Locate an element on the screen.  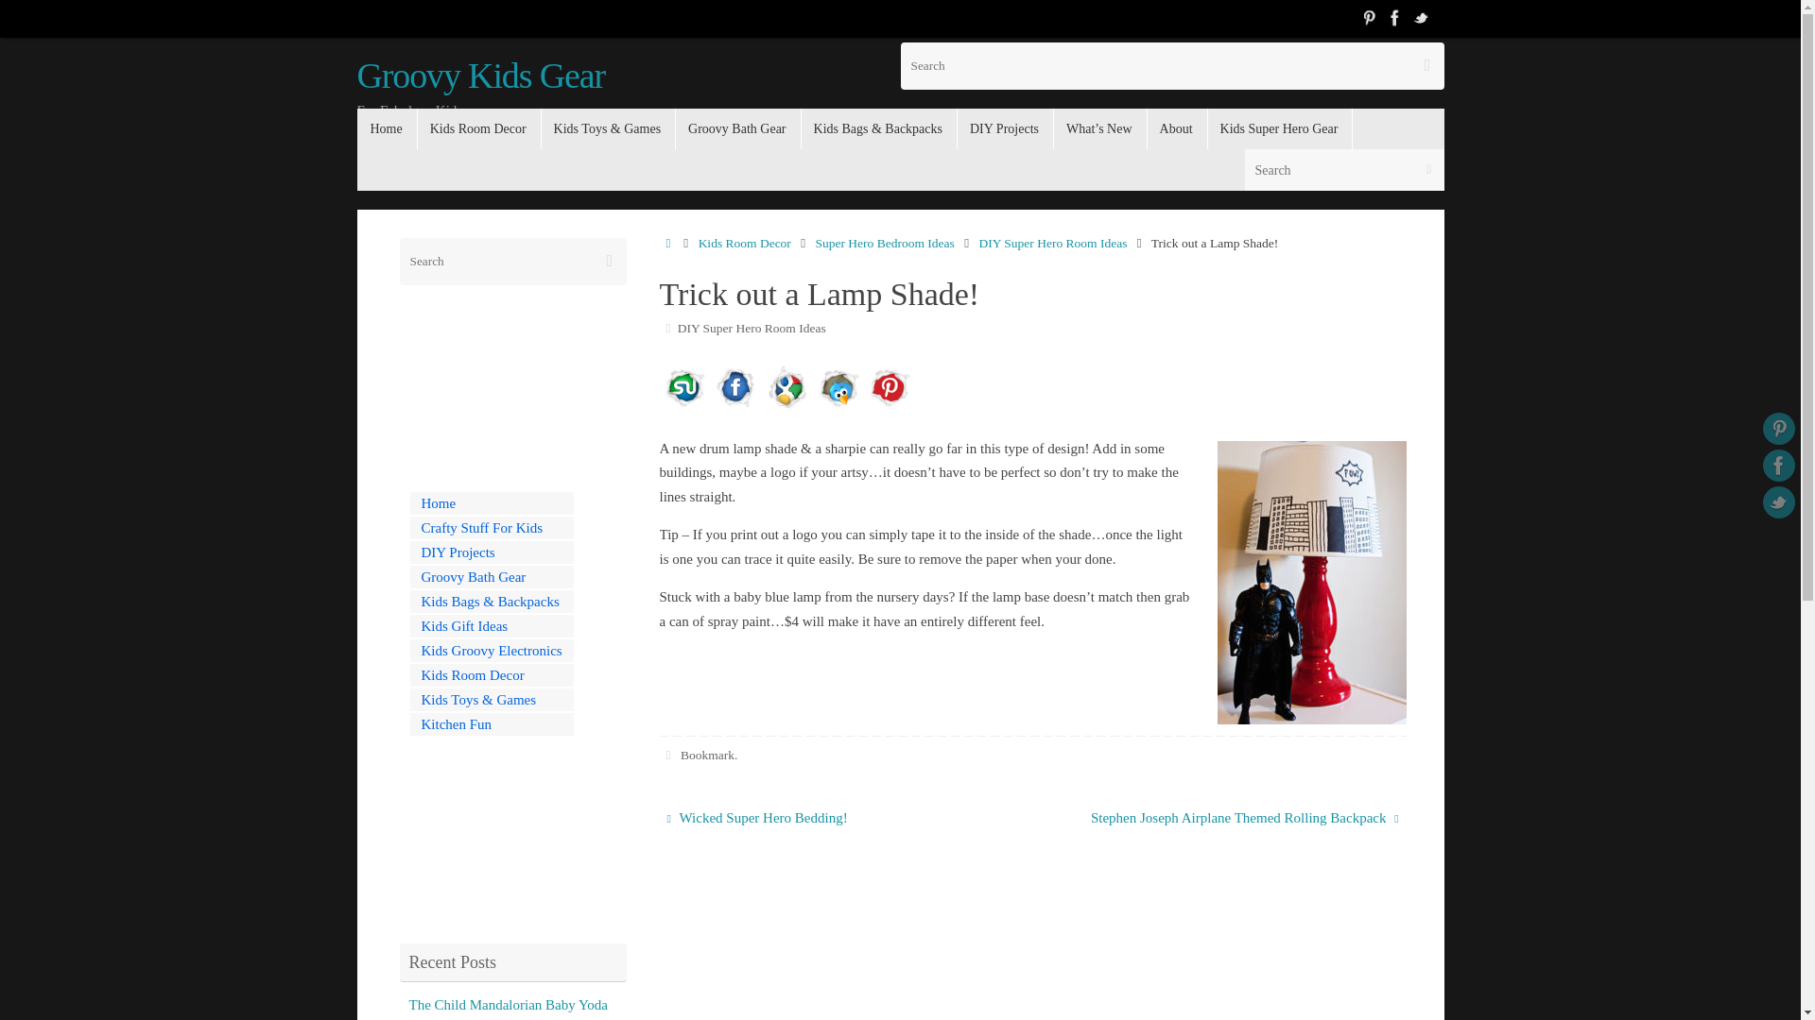
Home is located at coordinates (491, 502).